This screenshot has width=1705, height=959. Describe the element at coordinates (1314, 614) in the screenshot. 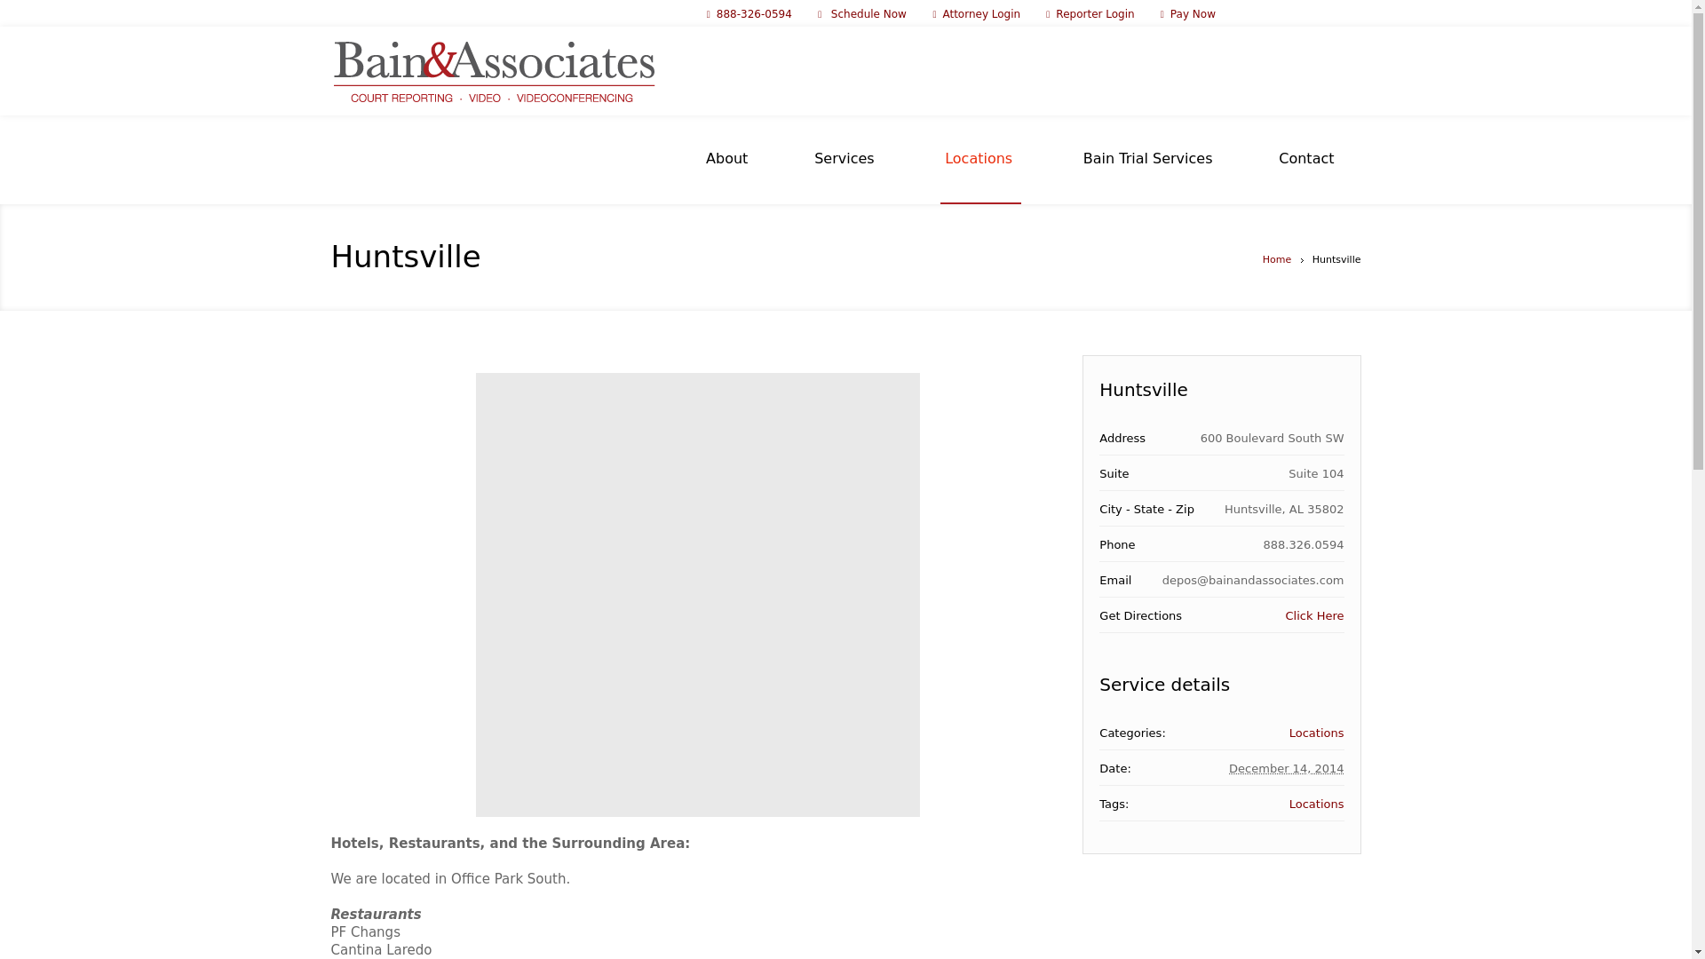

I see `Click Here` at that location.